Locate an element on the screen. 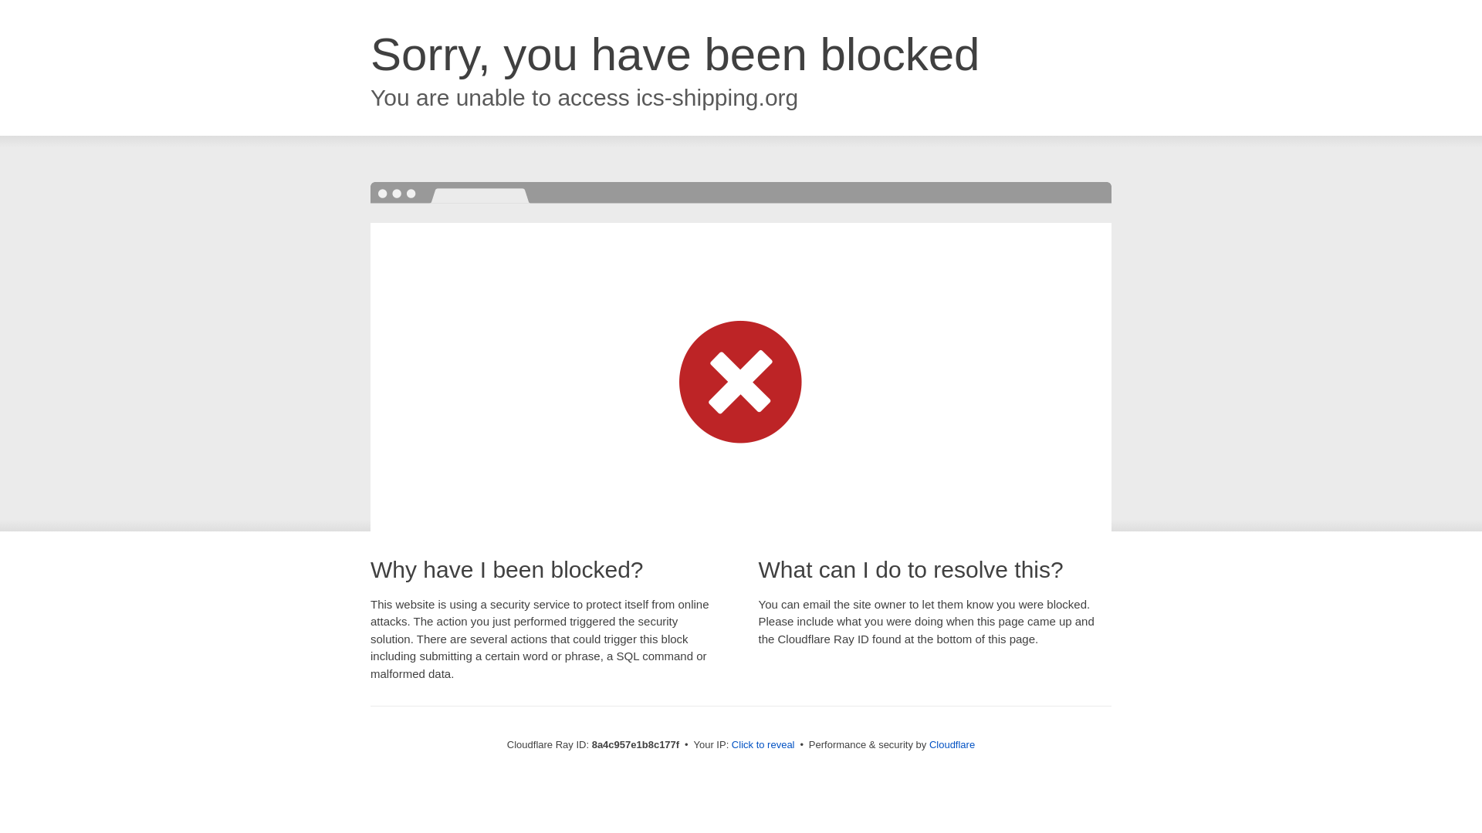  Click to reveal is located at coordinates (763, 745).